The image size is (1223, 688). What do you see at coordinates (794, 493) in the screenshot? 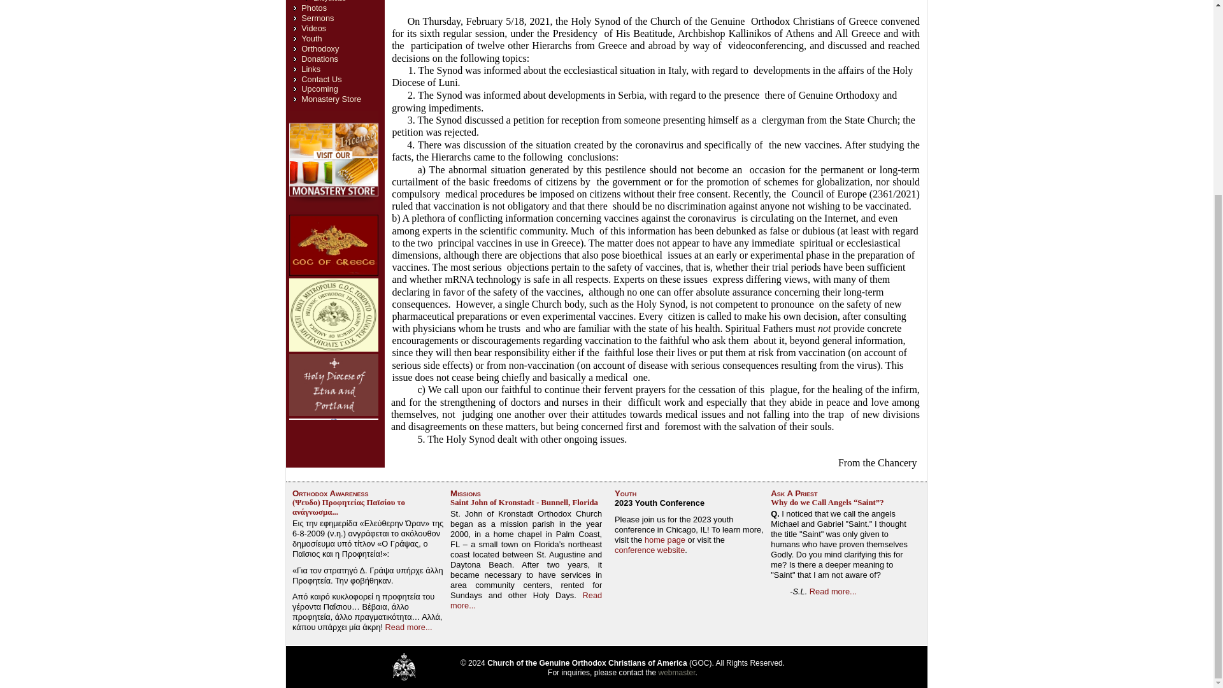
I see `Ask A Priest` at bounding box center [794, 493].